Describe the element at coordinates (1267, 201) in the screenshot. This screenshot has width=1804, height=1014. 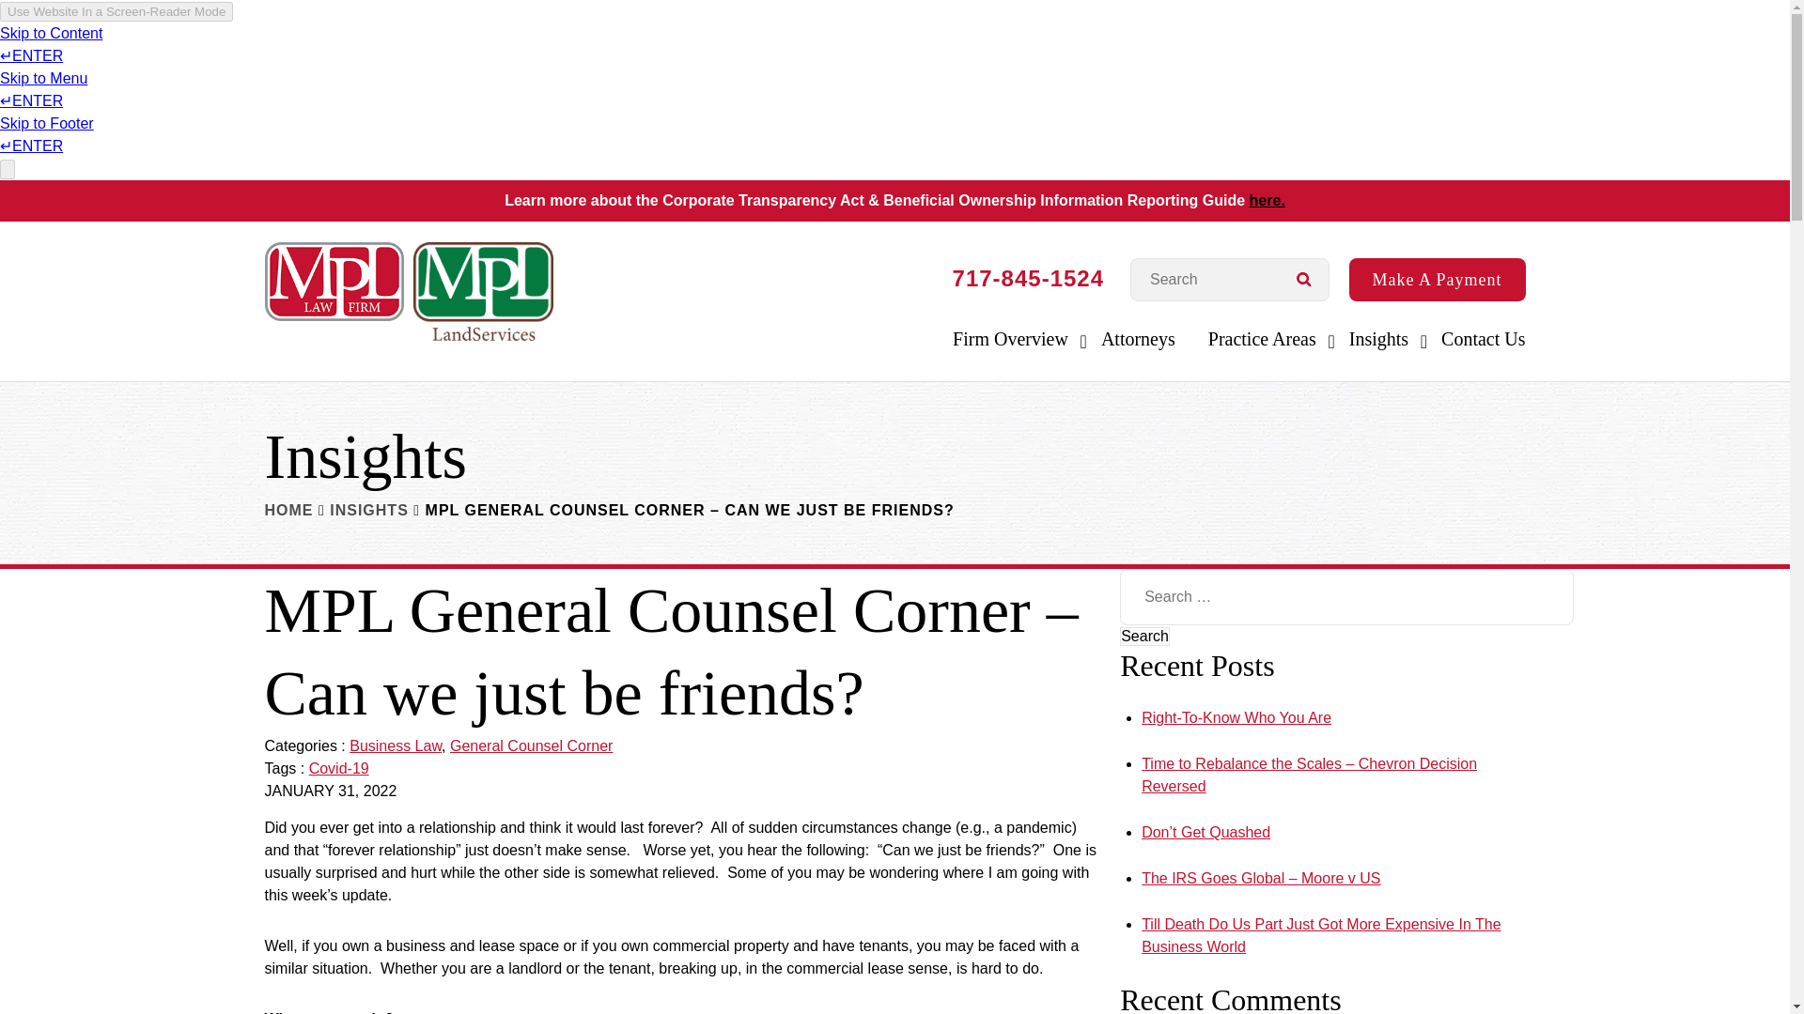
I see `here.` at that location.